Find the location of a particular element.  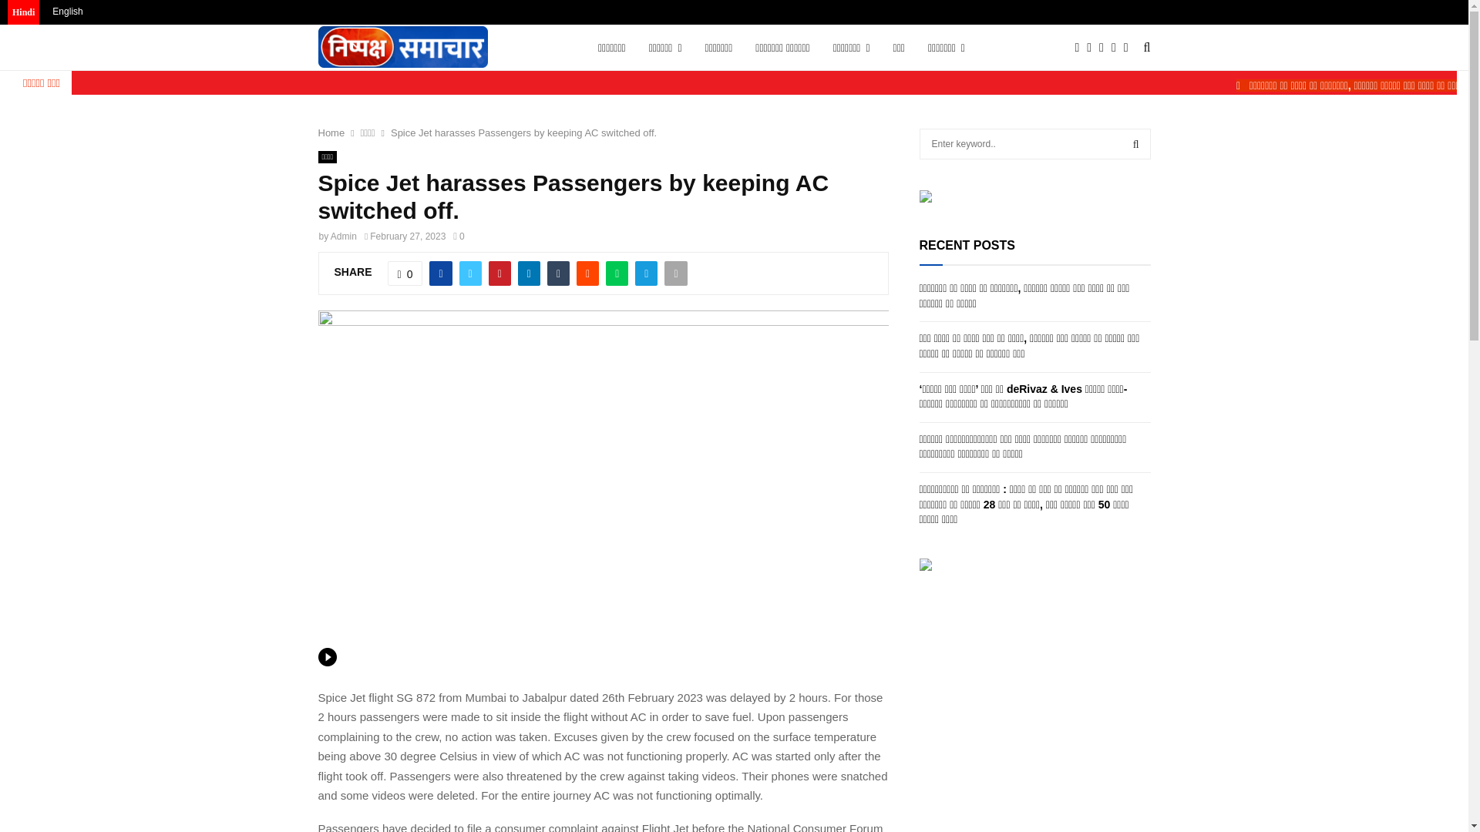

English is located at coordinates (67, 12).